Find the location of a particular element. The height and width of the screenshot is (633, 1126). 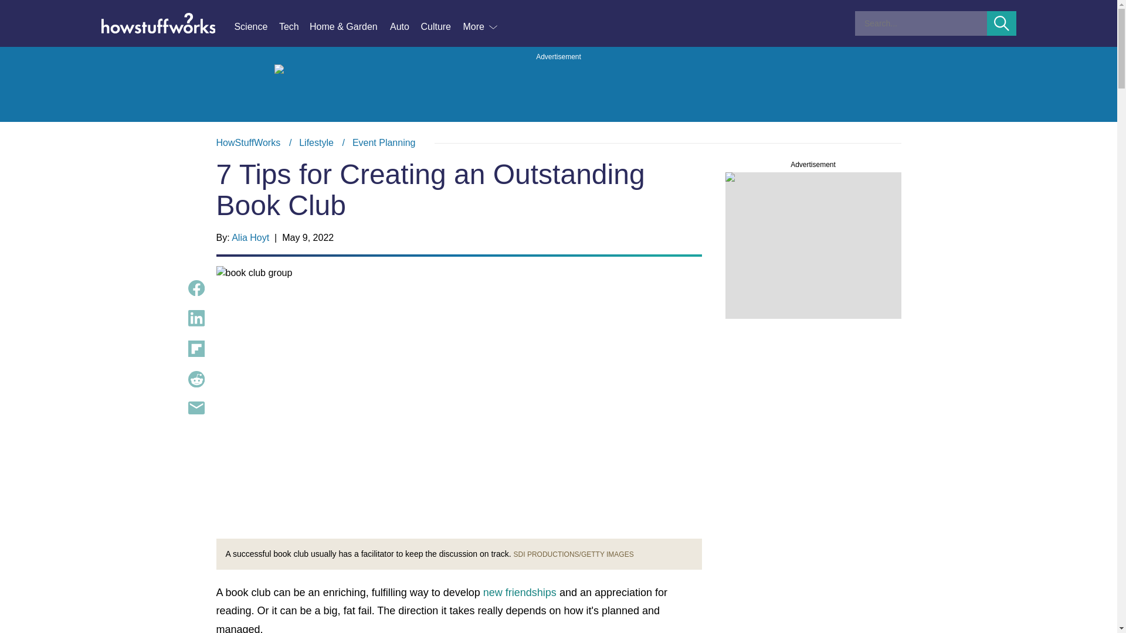

Alia Hoyt is located at coordinates (250, 237).